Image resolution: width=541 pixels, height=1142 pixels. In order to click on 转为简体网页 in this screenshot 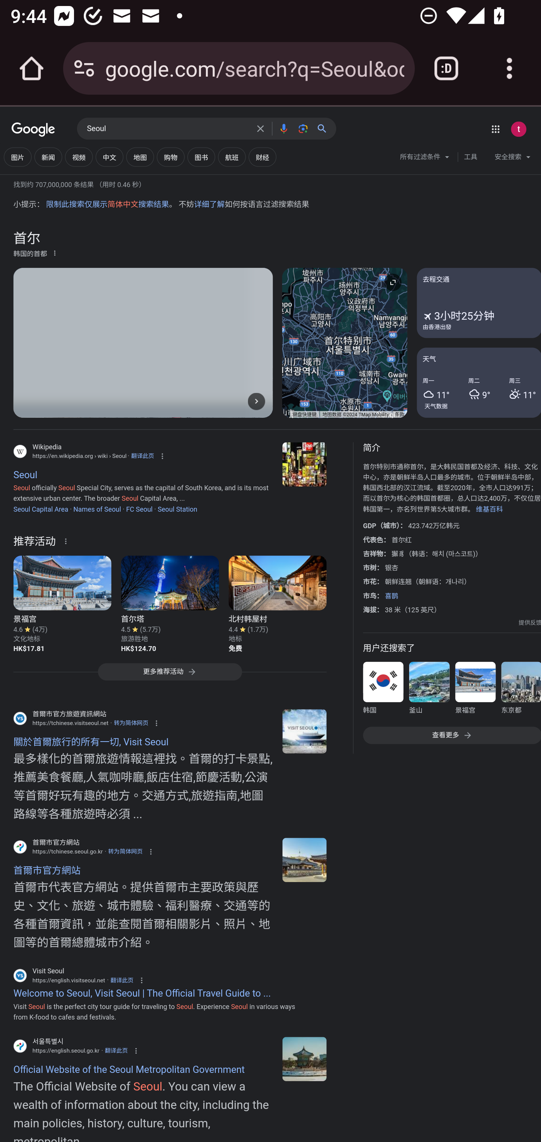, I will do `click(125, 852)`.